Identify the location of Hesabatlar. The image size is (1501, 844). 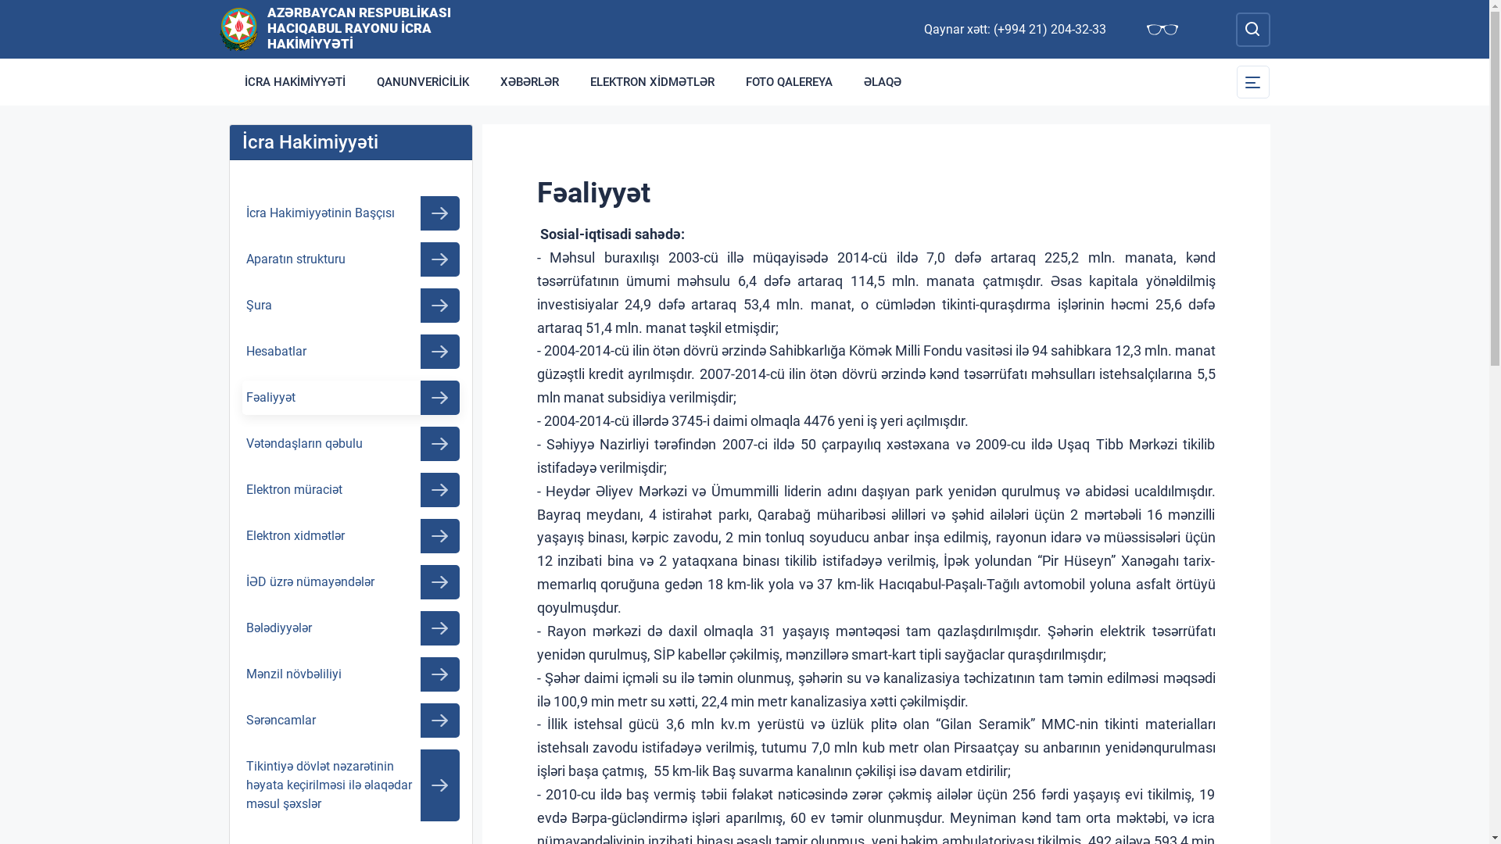
(351, 352).